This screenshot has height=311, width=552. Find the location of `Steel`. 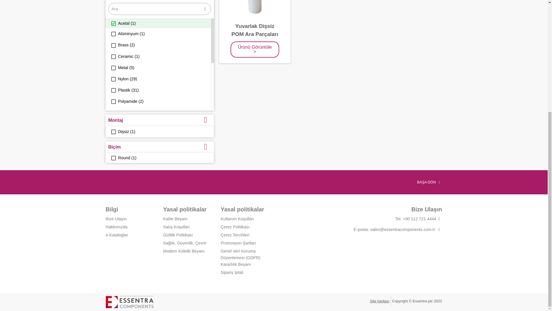

Steel is located at coordinates (113, 180).